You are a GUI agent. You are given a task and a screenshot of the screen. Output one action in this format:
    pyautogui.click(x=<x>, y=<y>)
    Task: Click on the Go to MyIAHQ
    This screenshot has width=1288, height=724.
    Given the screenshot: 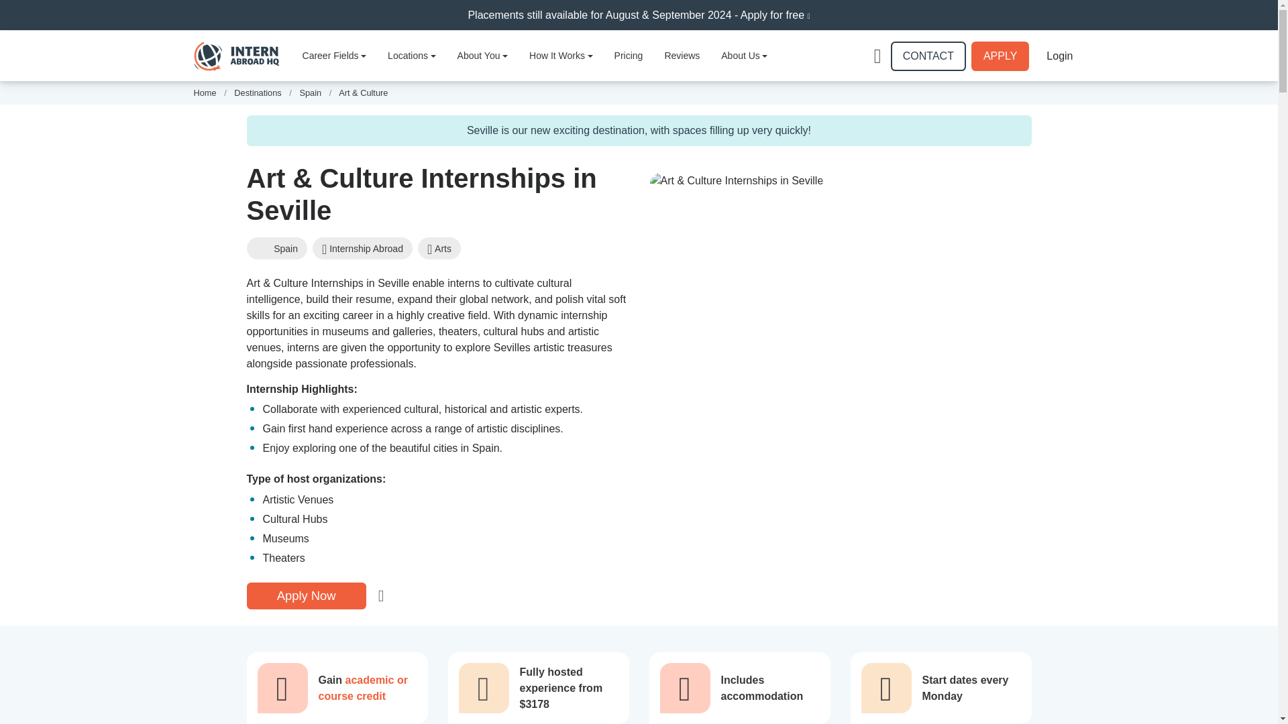 What is the action you would take?
    pyautogui.click(x=1059, y=56)
    